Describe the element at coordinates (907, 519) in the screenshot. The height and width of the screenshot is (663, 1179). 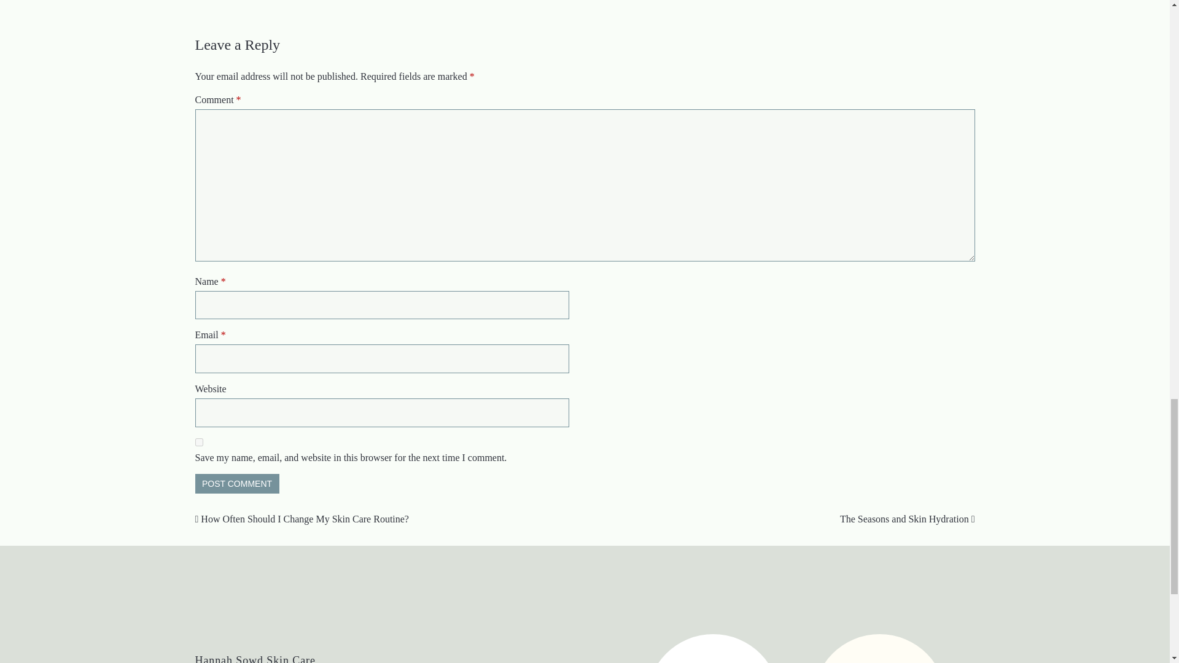
I see `The Seasons and Skin Hydration` at that location.